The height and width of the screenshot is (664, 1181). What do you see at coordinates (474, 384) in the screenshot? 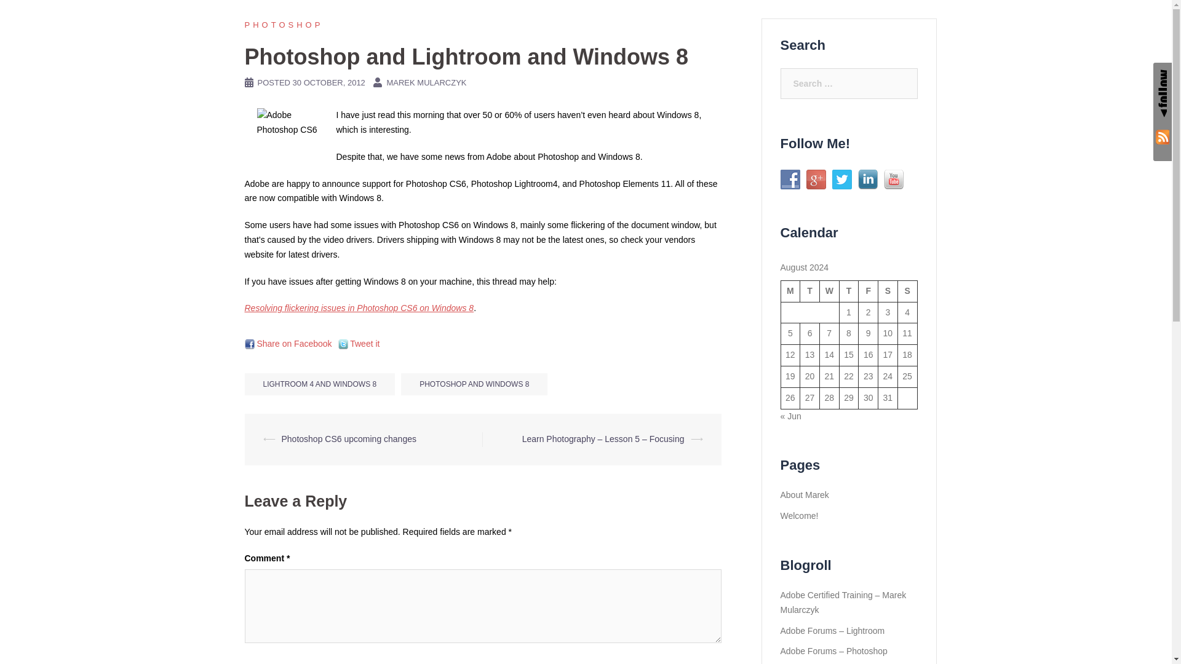
I see `PHOTOSHOP AND WINDOWS 8` at bounding box center [474, 384].